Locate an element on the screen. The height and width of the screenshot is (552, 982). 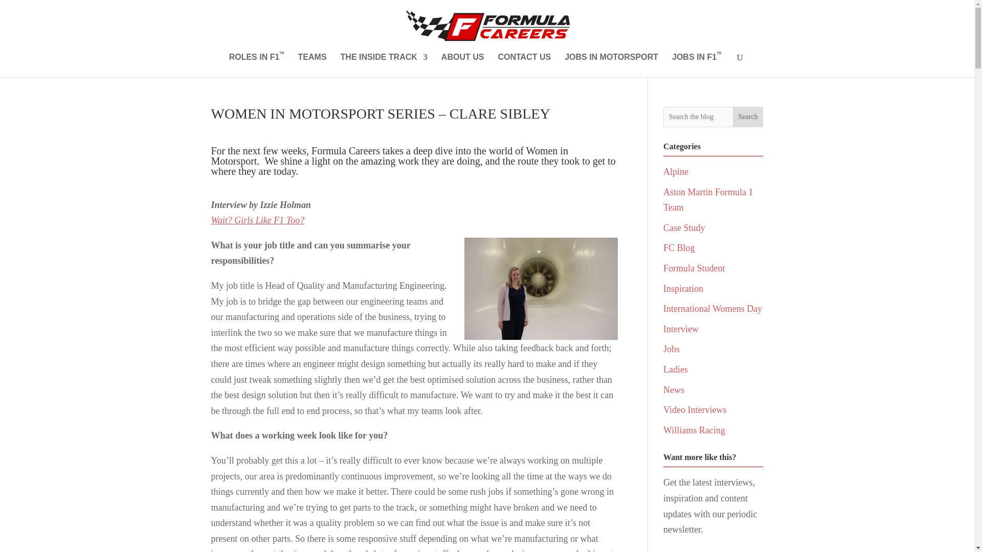
THE INSIDE TRACK is located at coordinates (384, 65).